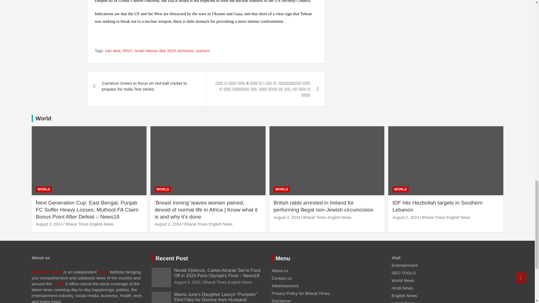 This screenshot has width=539, height=303. What do you see at coordinates (203, 51) in the screenshot?
I see `uranium` at bounding box center [203, 51].